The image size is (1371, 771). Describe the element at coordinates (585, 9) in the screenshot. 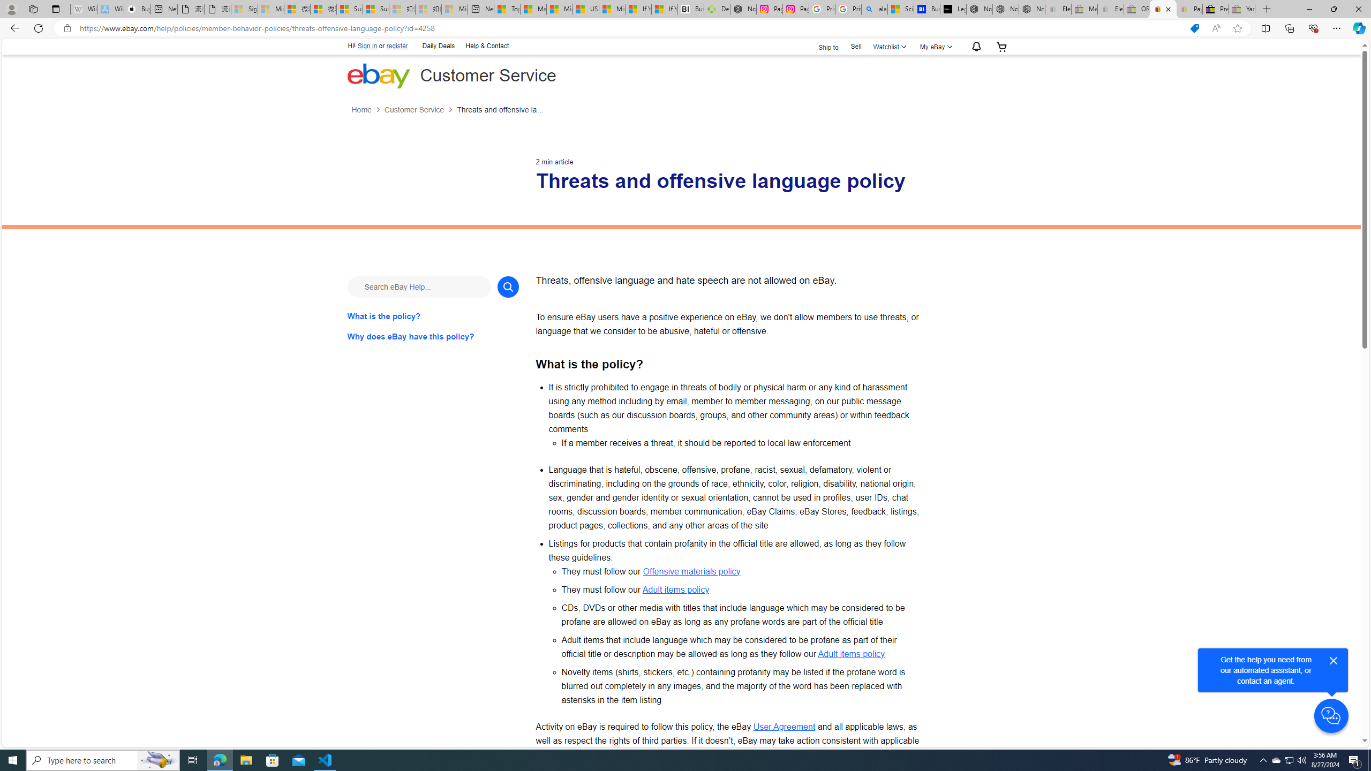

I see `US Heat Deaths Soared To Record High Last Year` at that location.